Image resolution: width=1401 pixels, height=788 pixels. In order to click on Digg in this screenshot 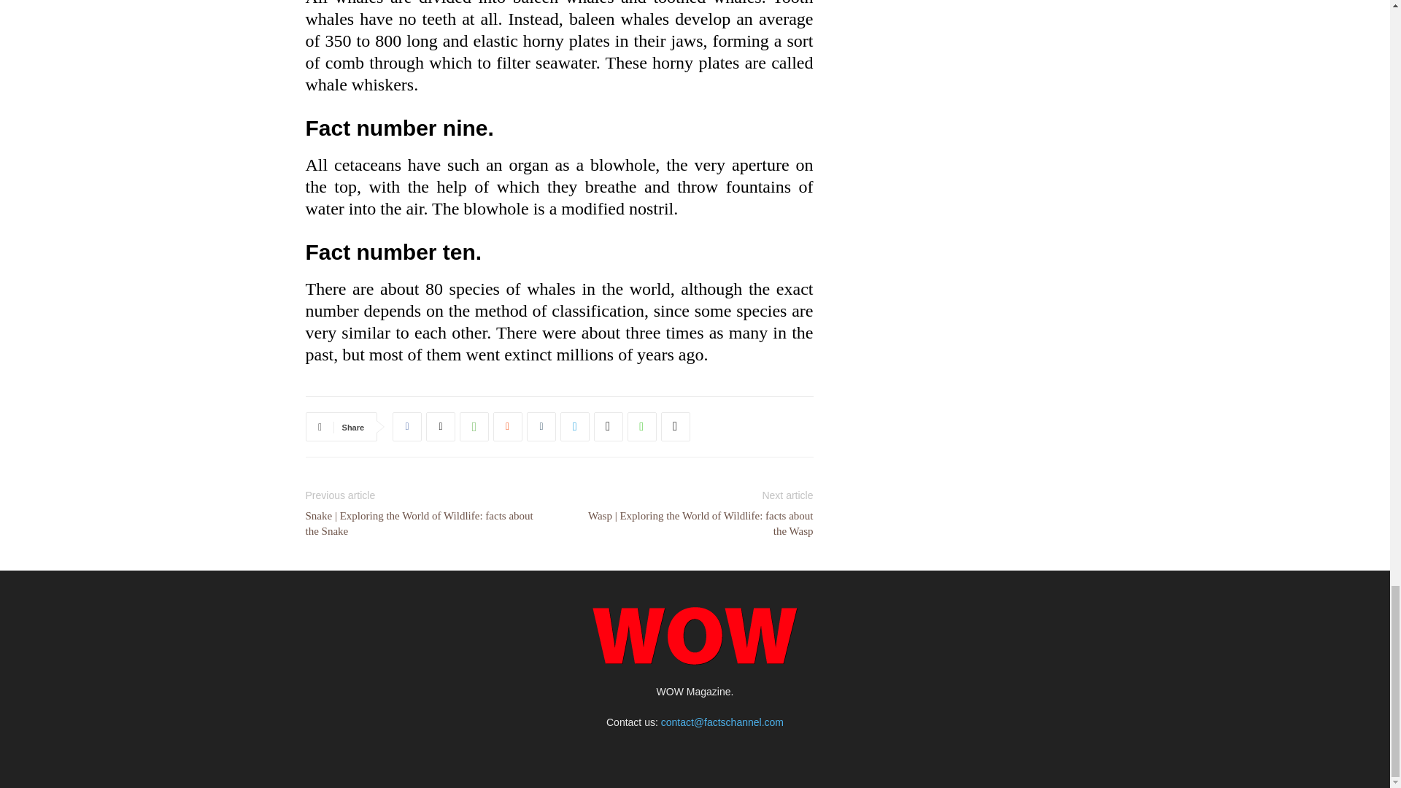, I will do `click(609, 426)`.